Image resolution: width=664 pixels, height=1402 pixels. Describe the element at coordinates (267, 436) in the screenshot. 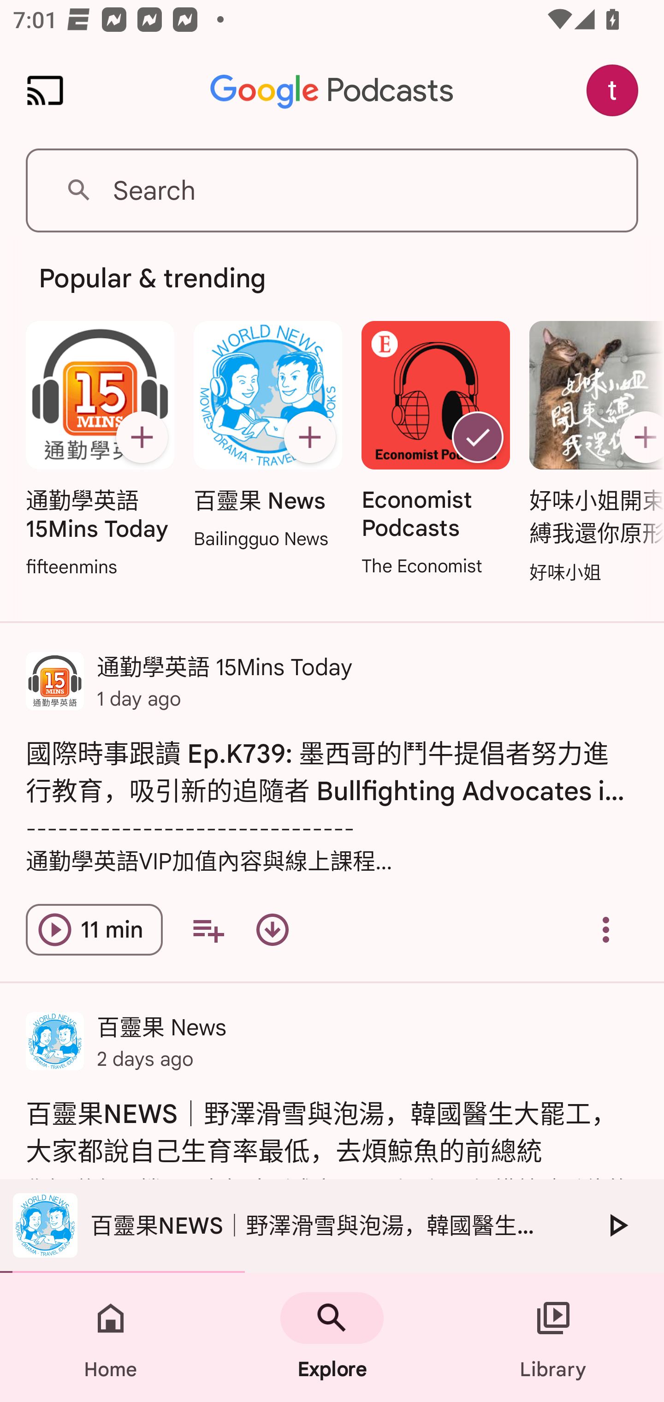

I see `百靈果 News Subscribe 百靈果 News Bailingguo News` at that location.